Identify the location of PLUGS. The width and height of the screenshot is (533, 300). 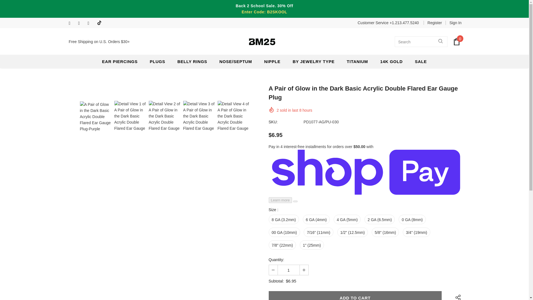
(157, 61).